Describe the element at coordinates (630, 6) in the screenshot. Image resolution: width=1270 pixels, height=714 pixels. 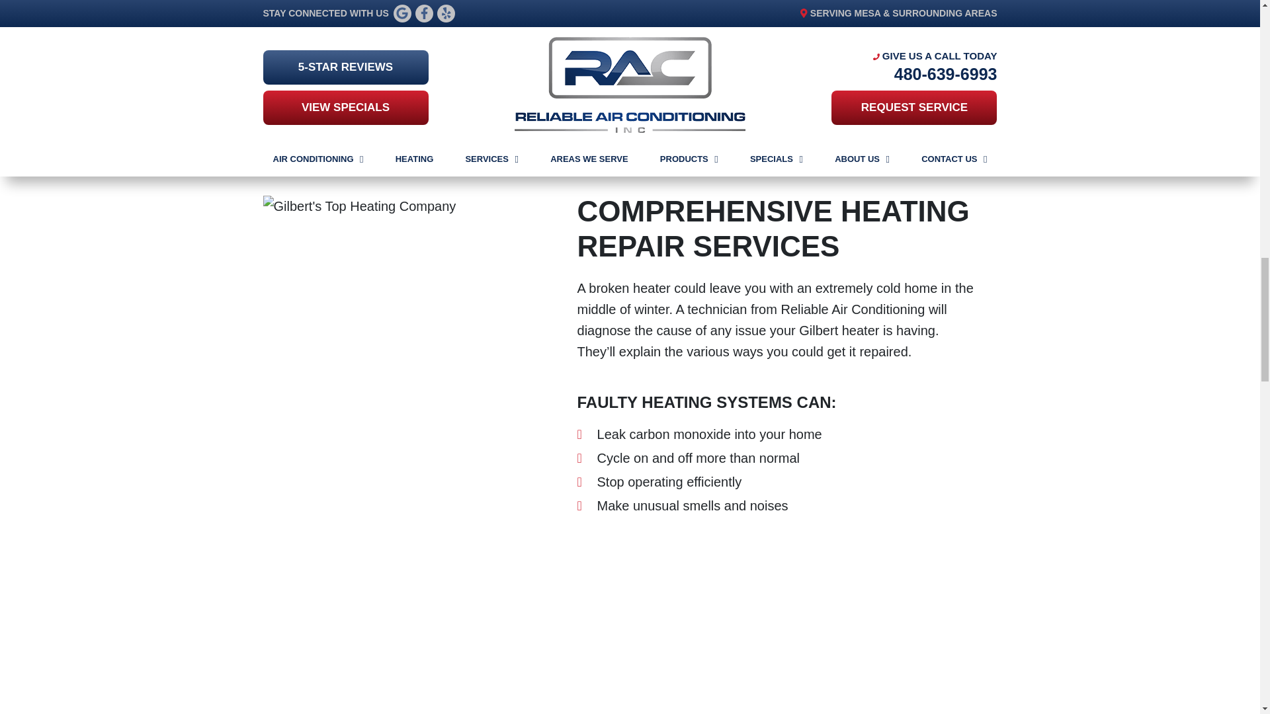
I see `SEE MORE REVIEWS` at that location.